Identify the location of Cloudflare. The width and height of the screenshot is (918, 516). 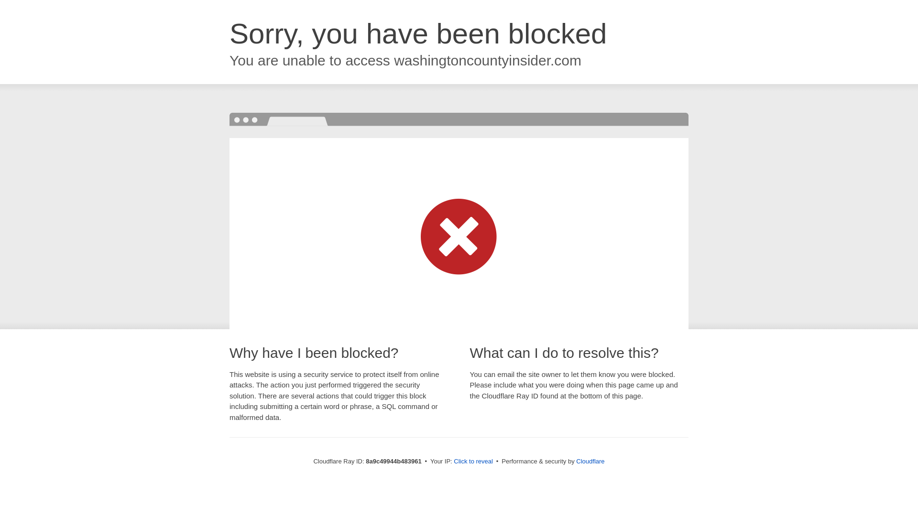
(590, 461).